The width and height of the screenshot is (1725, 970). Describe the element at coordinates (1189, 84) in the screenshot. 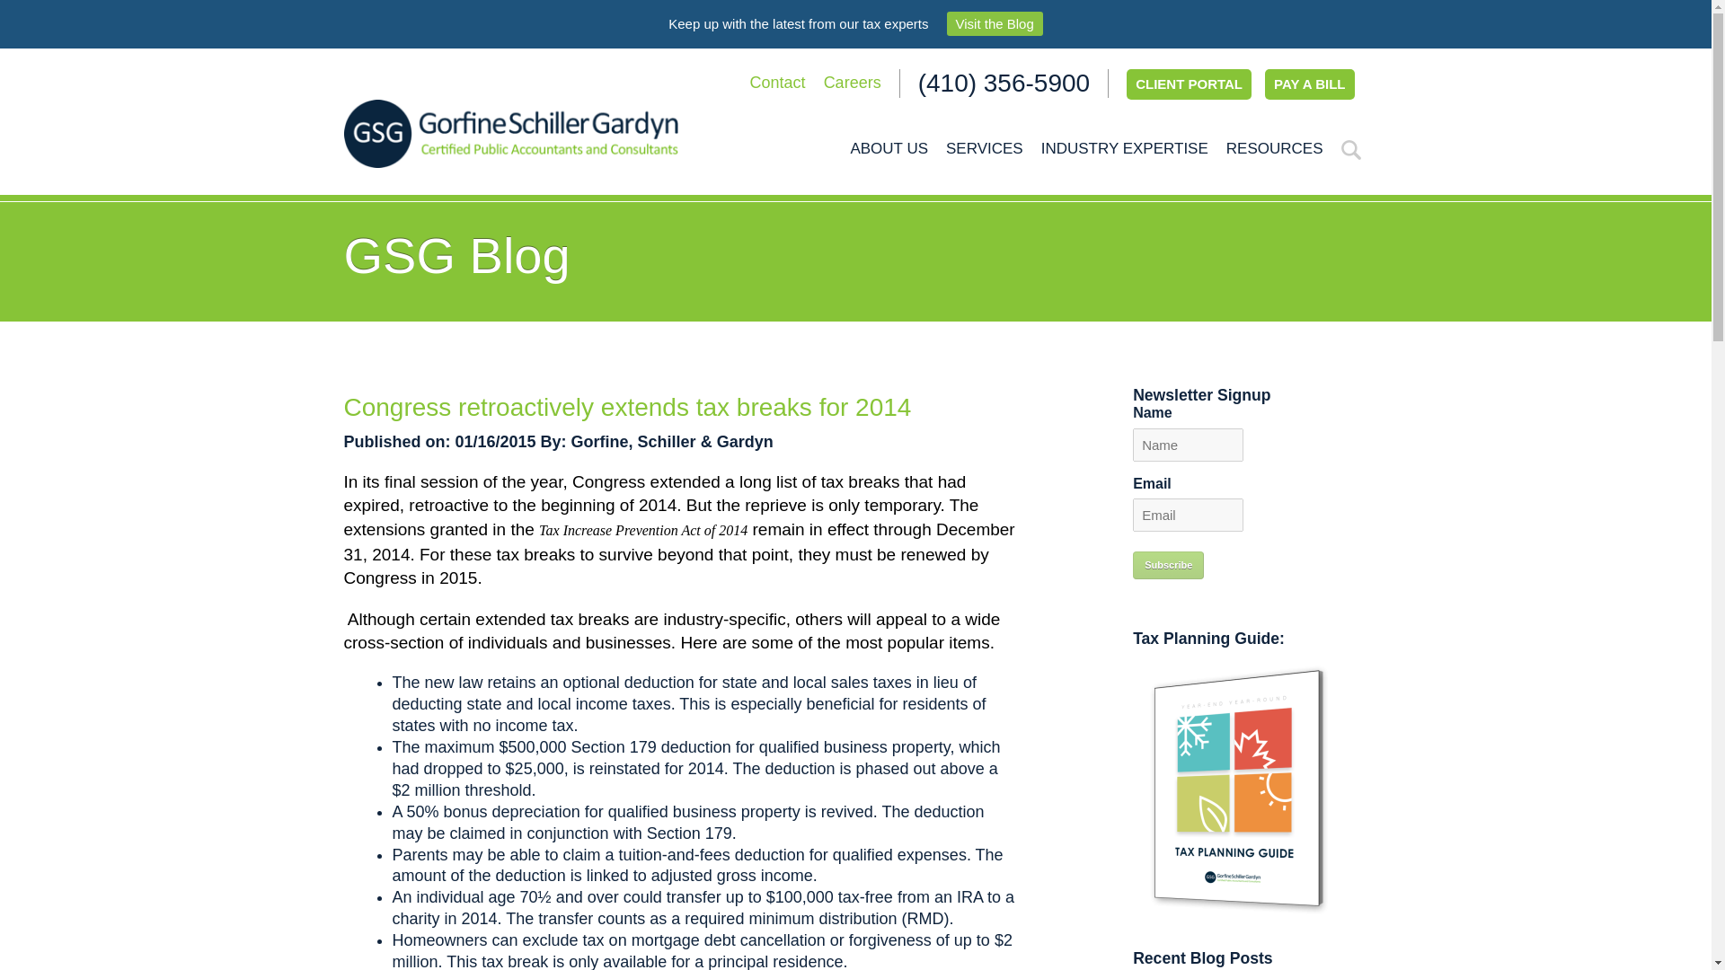

I see `CLIENT PORTAL` at that location.